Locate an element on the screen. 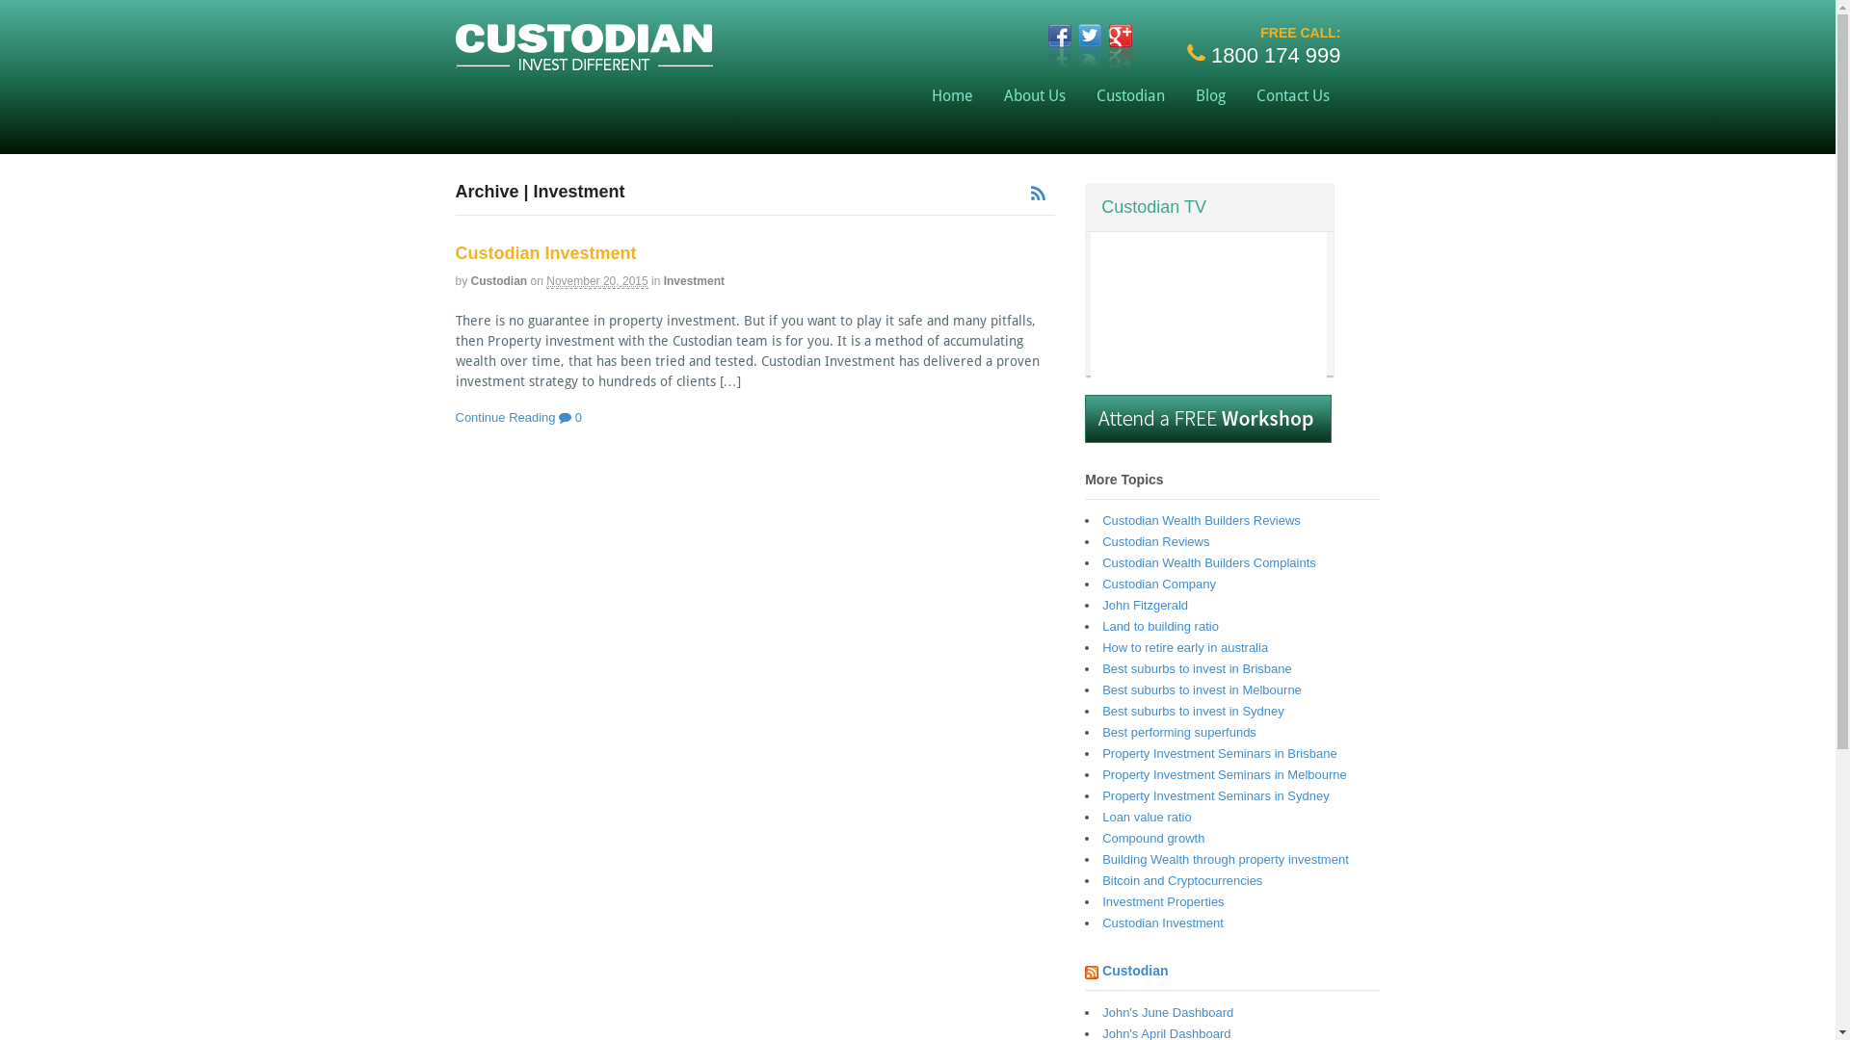 Image resolution: width=1850 pixels, height=1040 pixels. Custodian Investment is located at coordinates (545, 253).